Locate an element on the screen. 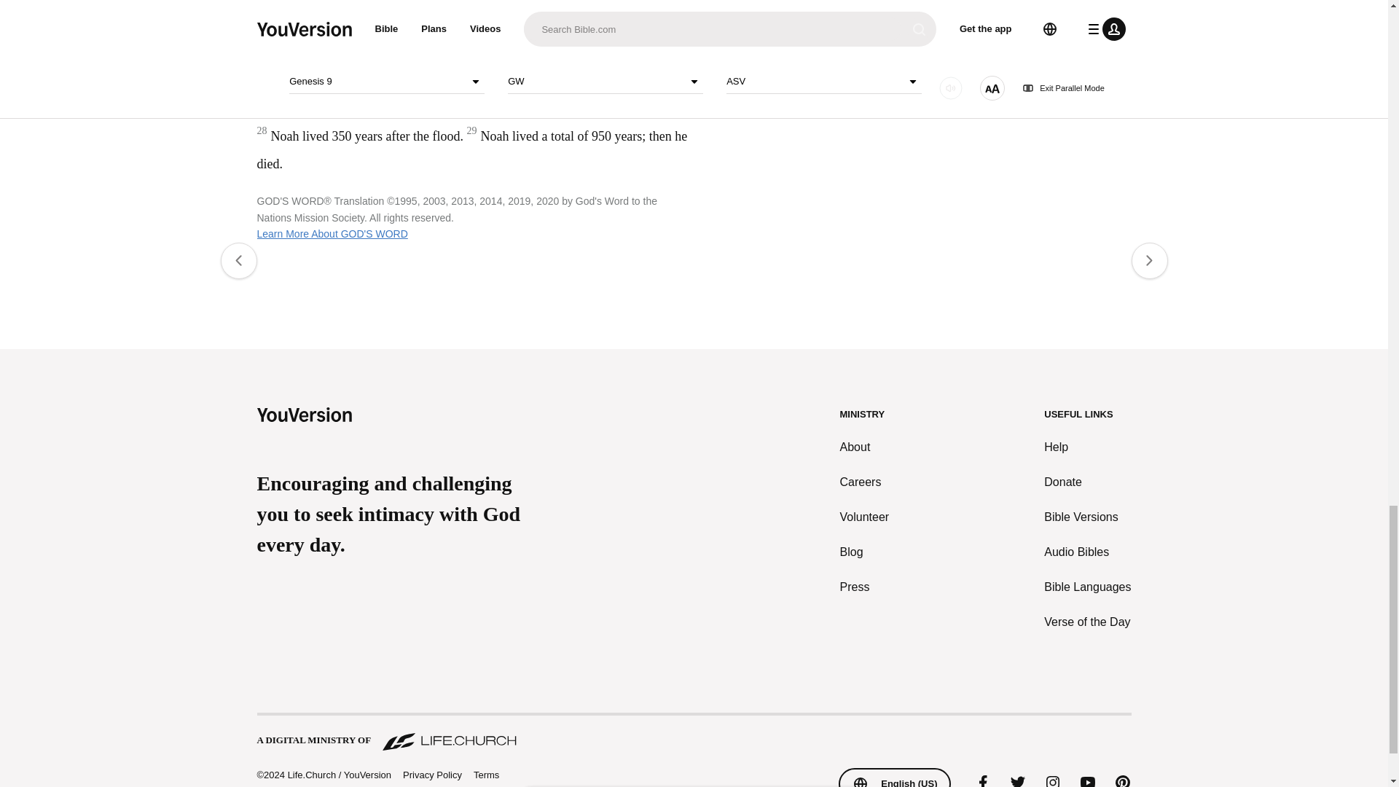 The image size is (1399, 787). Learn More About American Standard Version is located at coordinates (803, 83).